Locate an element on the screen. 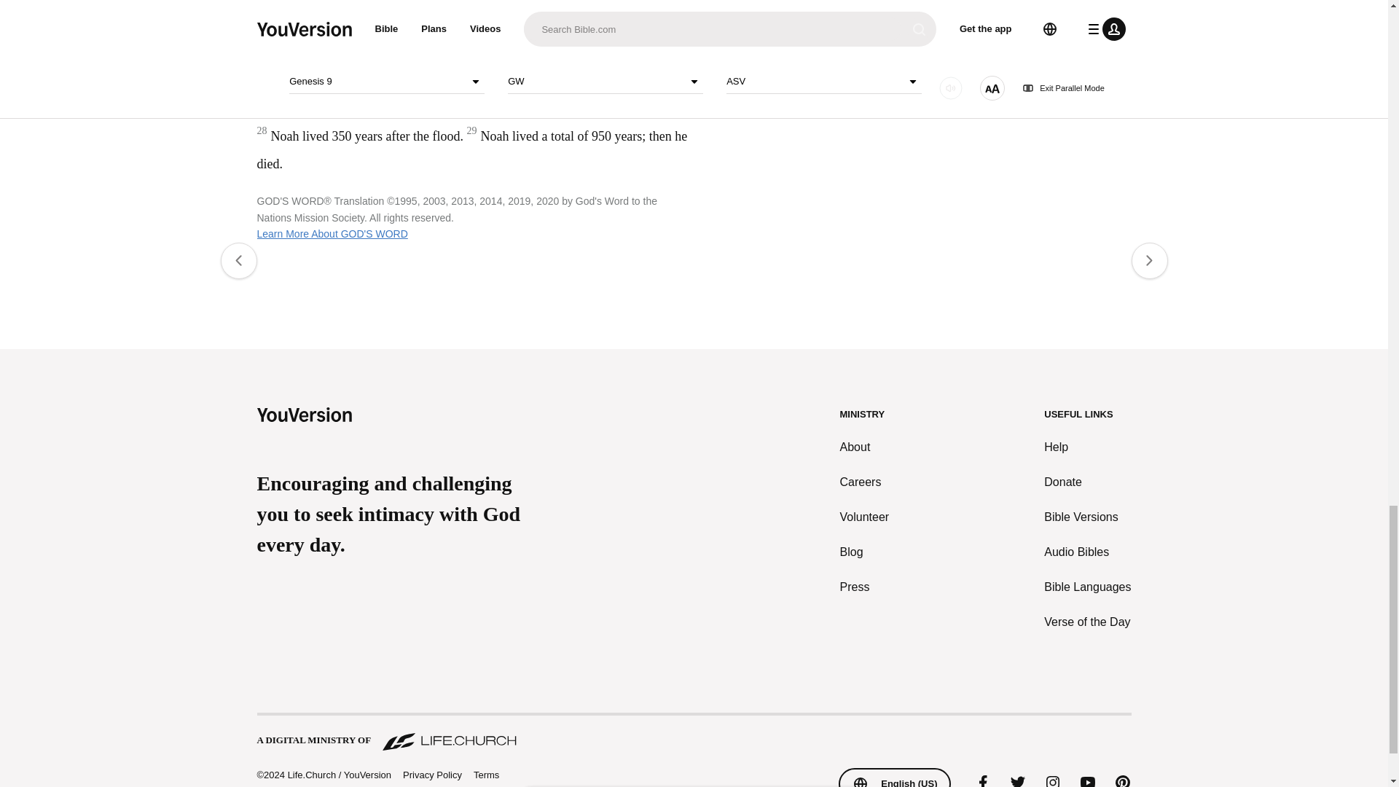 The image size is (1399, 787). Learn More About American Standard Version is located at coordinates (803, 83).